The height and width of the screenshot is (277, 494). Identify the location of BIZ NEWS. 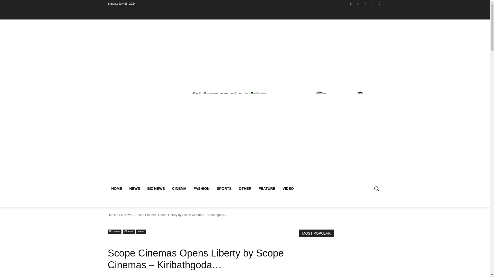
(156, 188).